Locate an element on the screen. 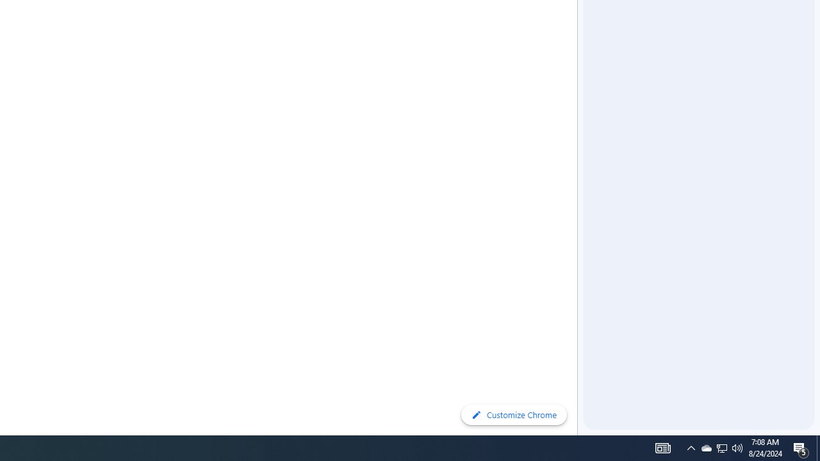 The width and height of the screenshot is (820, 461). Side Panel Resize Handle is located at coordinates (580, 26).